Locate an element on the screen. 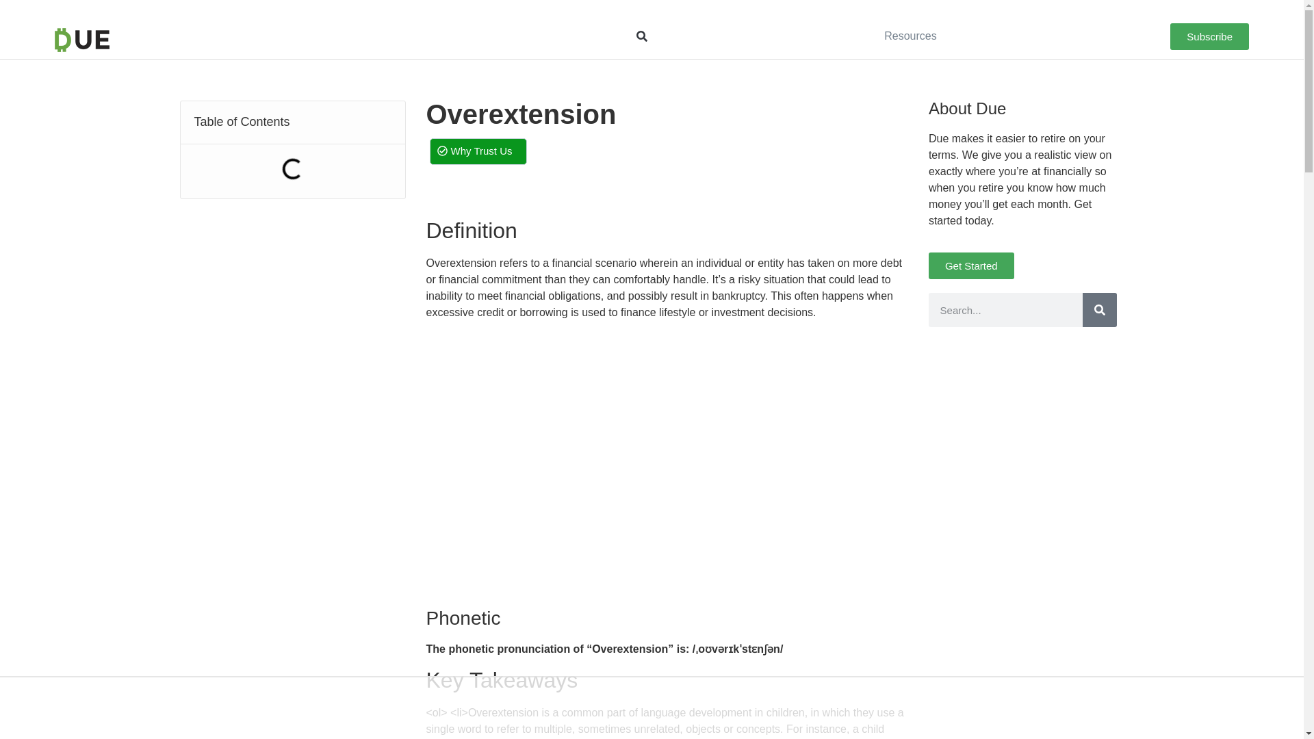  Resources is located at coordinates (910, 36).